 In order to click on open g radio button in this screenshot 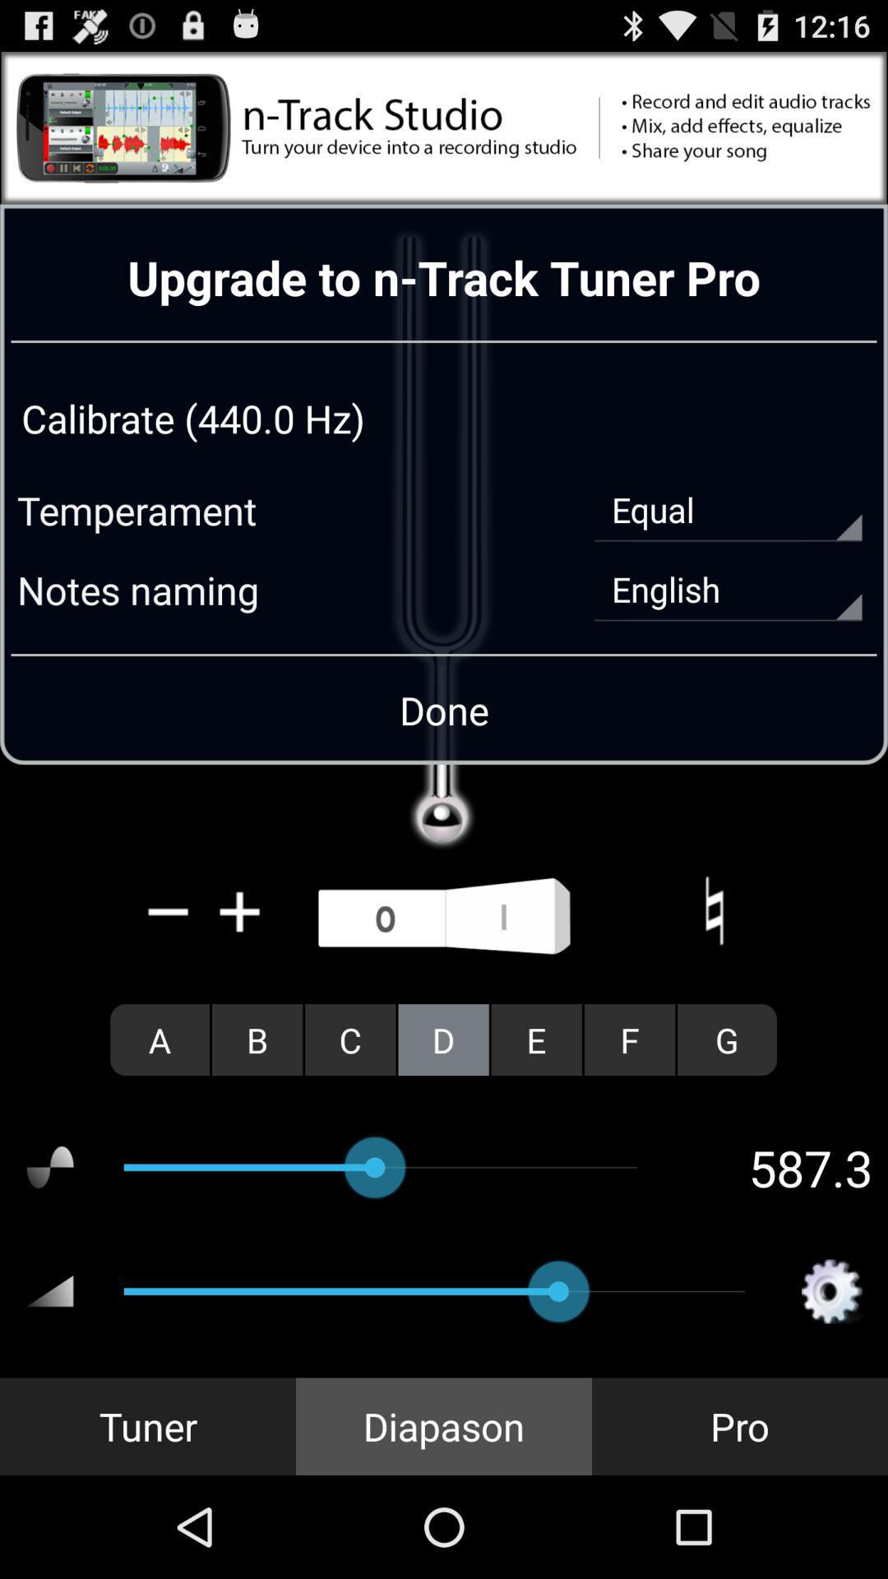, I will do `click(727, 1040)`.